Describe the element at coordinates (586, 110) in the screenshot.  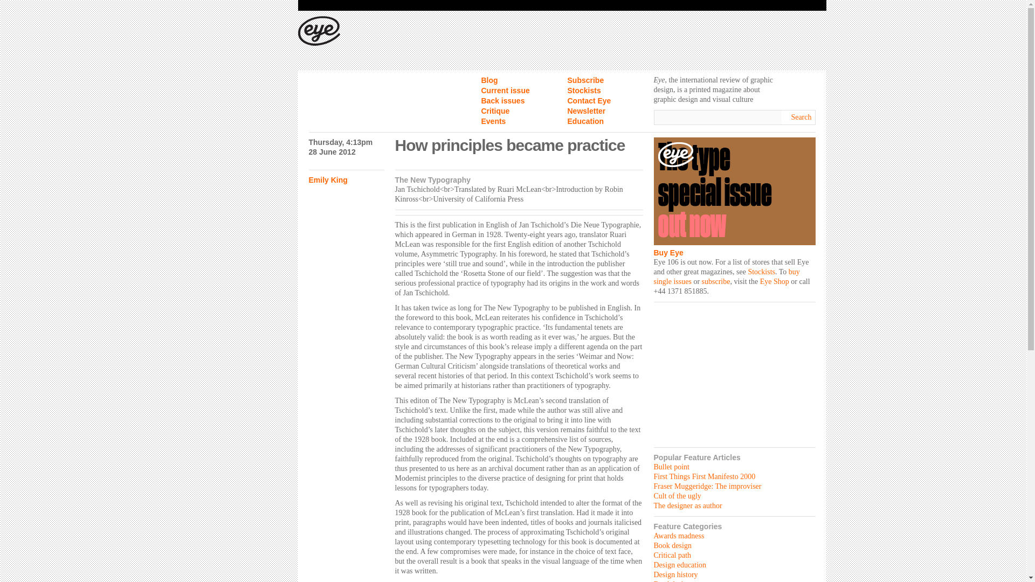
I see `Newsletter` at that location.